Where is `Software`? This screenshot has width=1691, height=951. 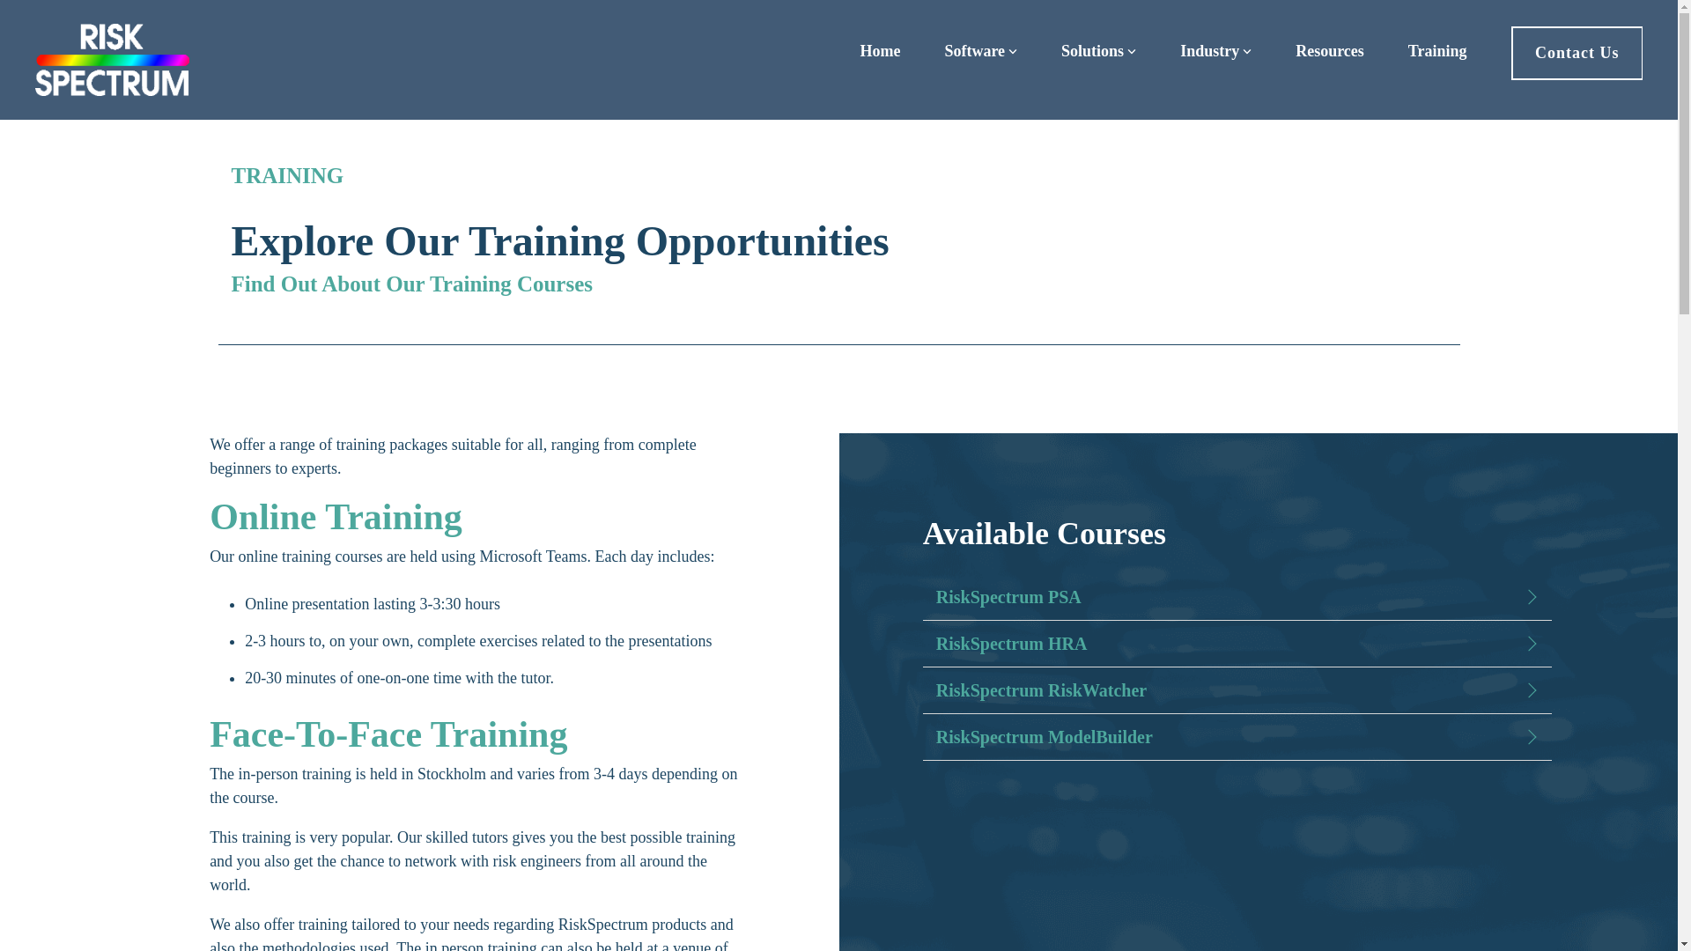
Software is located at coordinates (980, 51).